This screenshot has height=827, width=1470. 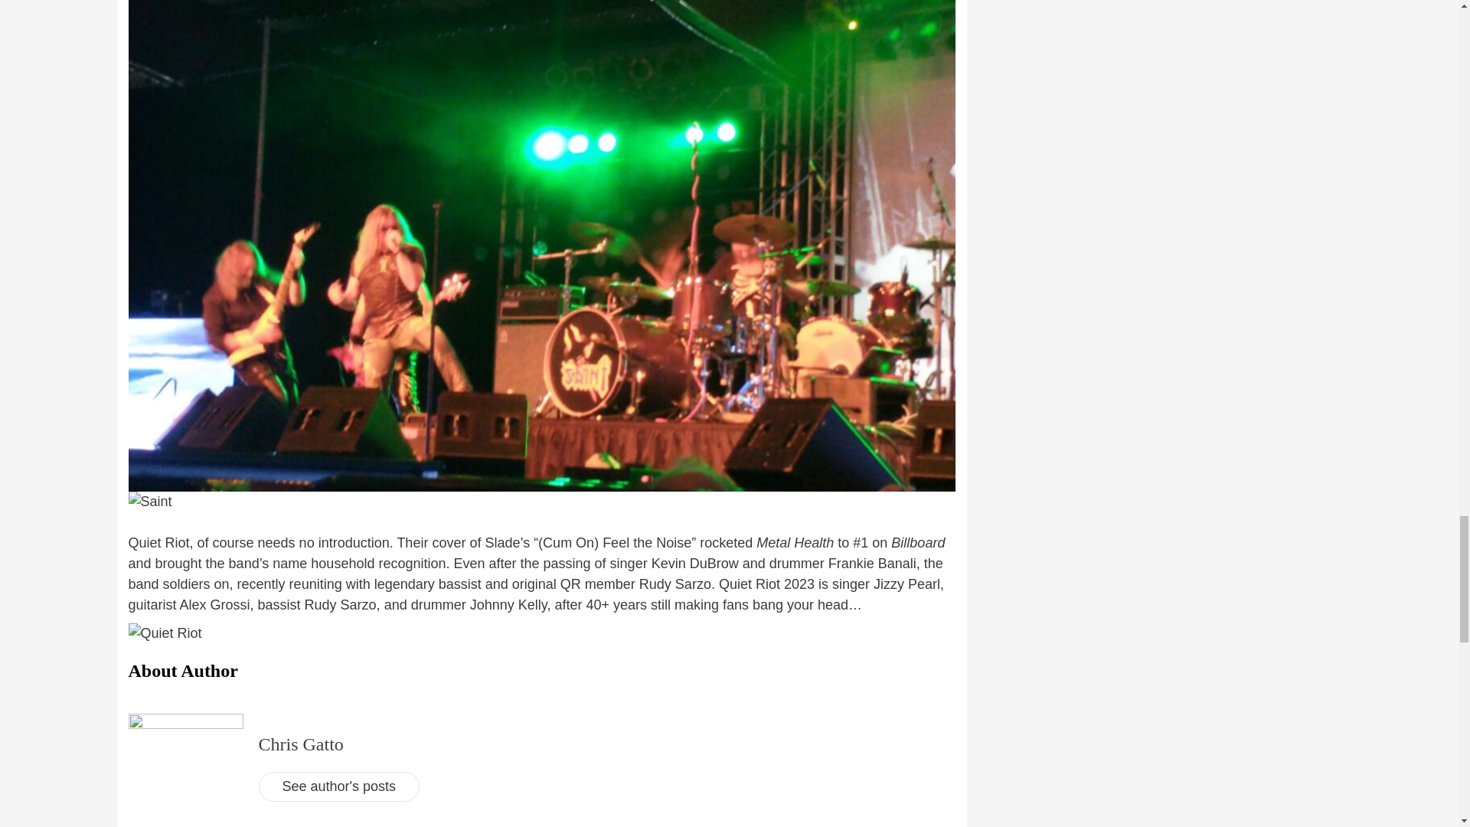 What do you see at coordinates (339, 786) in the screenshot?
I see `See author's posts` at bounding box center [339, 786].